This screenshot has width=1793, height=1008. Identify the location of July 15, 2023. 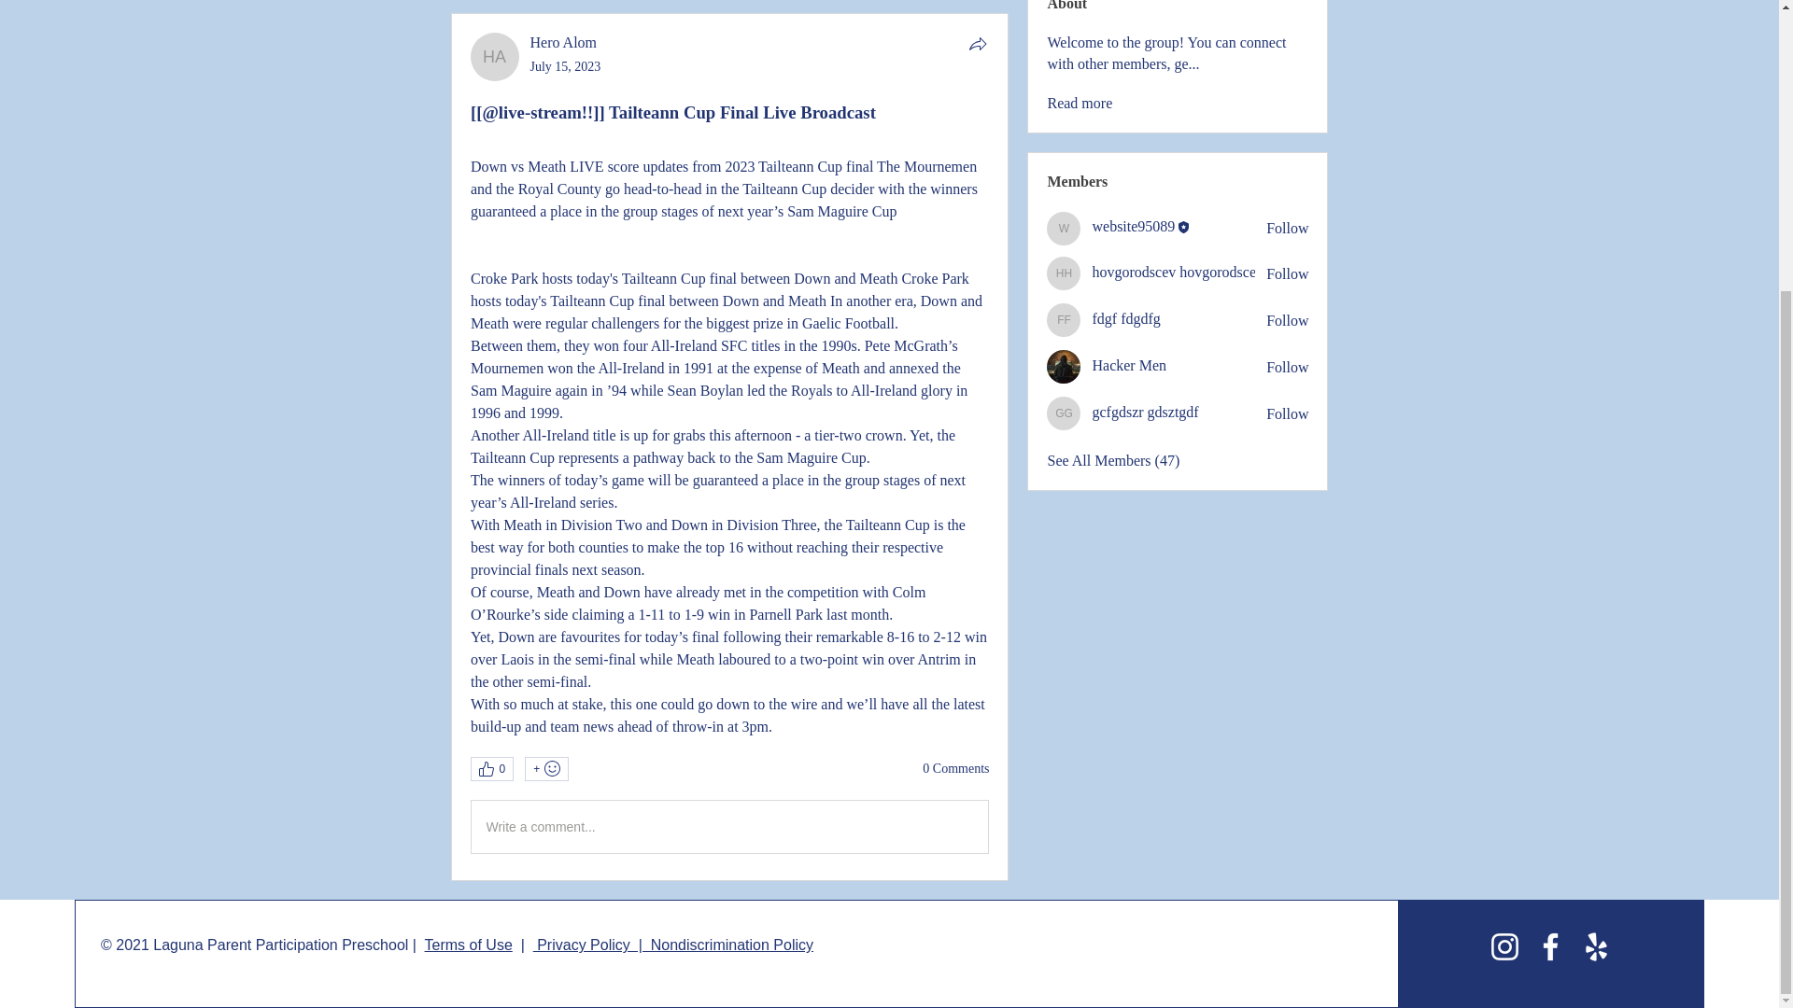
(566, 65).